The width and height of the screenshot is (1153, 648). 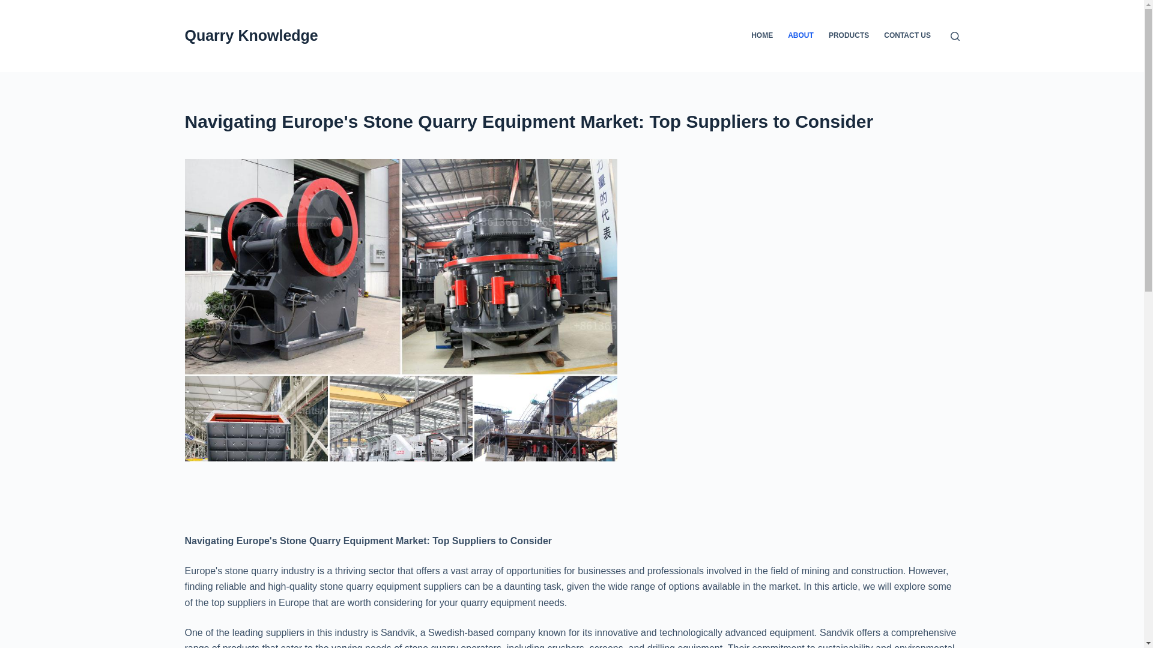 I want to click on Skip to content, so click(x=12, y=6).